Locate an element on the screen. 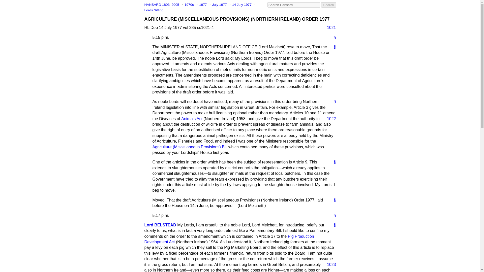 The height and width of the screenshot is (272, 484). Lord BELSTEAD is located at coordinates (160, 225).